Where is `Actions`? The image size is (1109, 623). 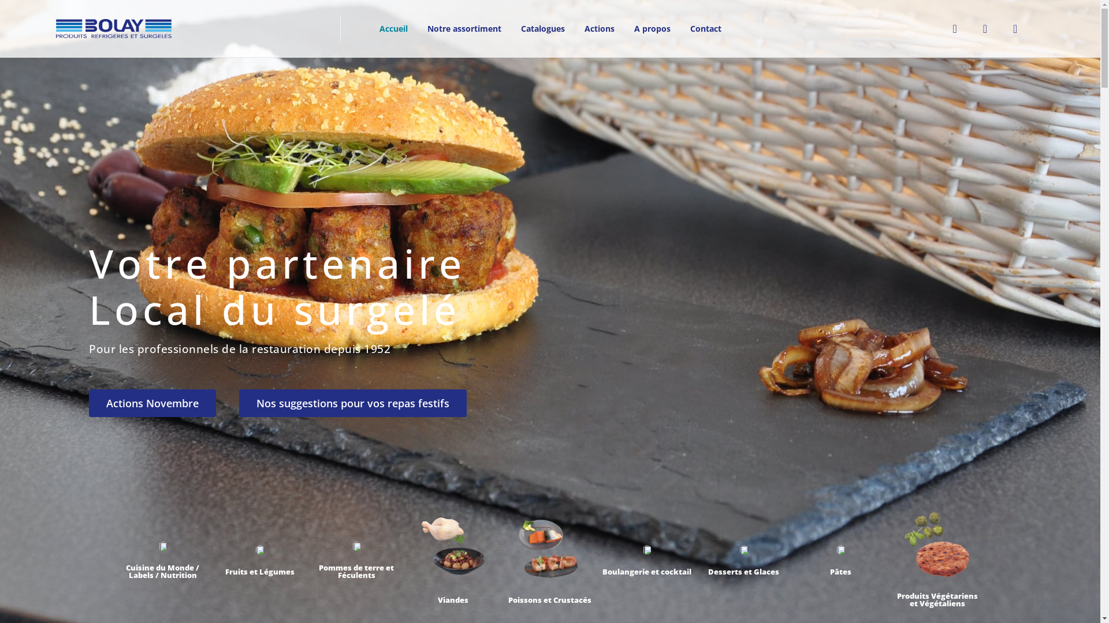 Actions is located at coordinates (599, 28).